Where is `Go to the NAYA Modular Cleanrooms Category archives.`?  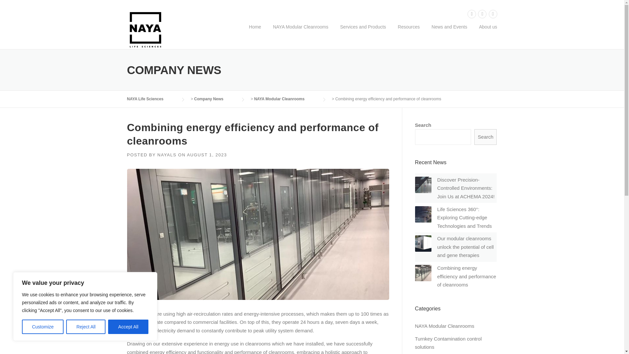 Go to the NAYA Modular Cleanrooms Category archives. is located at coordinates (286, 99).